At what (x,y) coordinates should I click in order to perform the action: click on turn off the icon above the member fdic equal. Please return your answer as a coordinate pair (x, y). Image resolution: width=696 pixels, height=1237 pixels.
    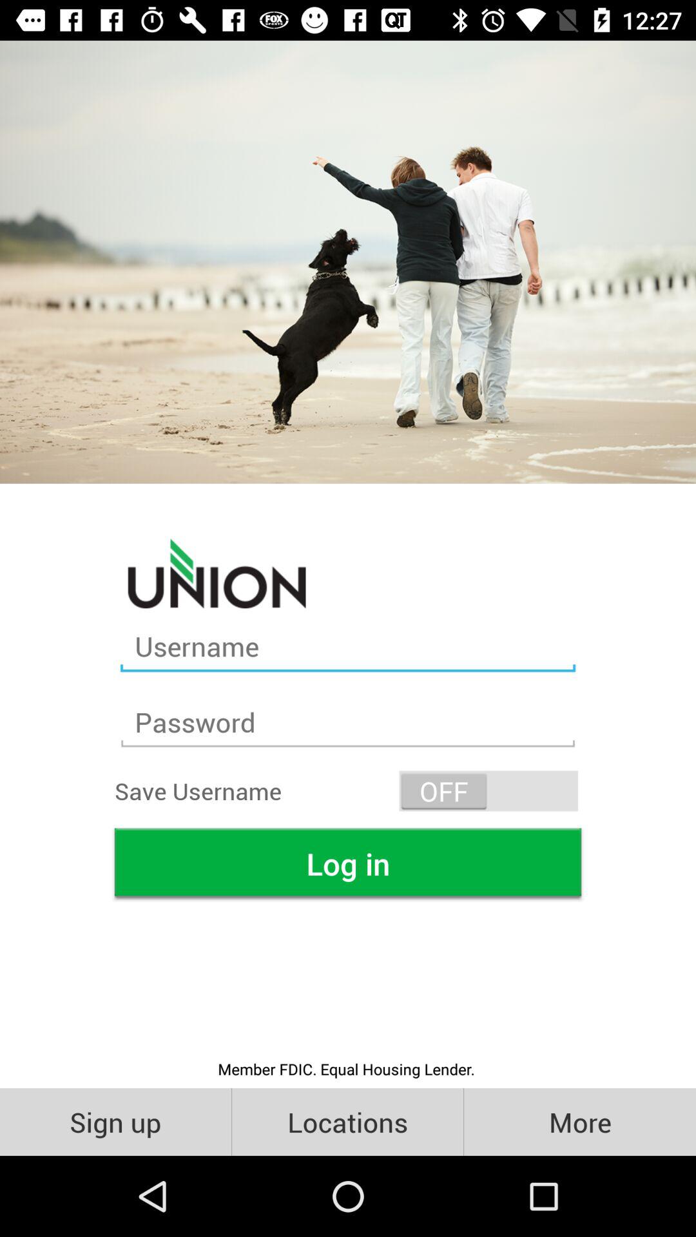
    Looking at the image, I should click on (348, 863).